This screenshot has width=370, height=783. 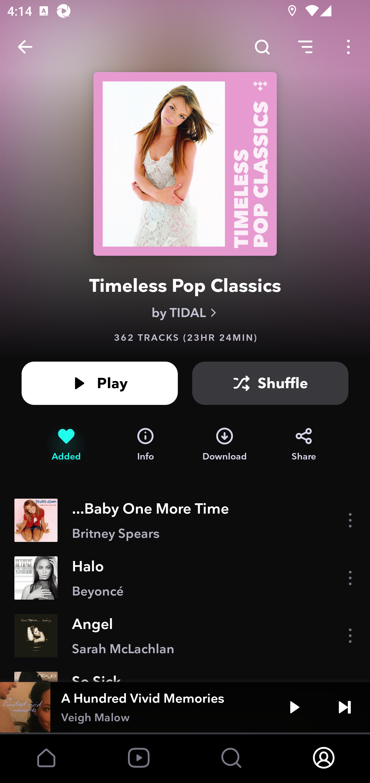 What do you see at coordinates (304, 445) in the screenshot?
I see `Share` at bounding box center [304, 445].